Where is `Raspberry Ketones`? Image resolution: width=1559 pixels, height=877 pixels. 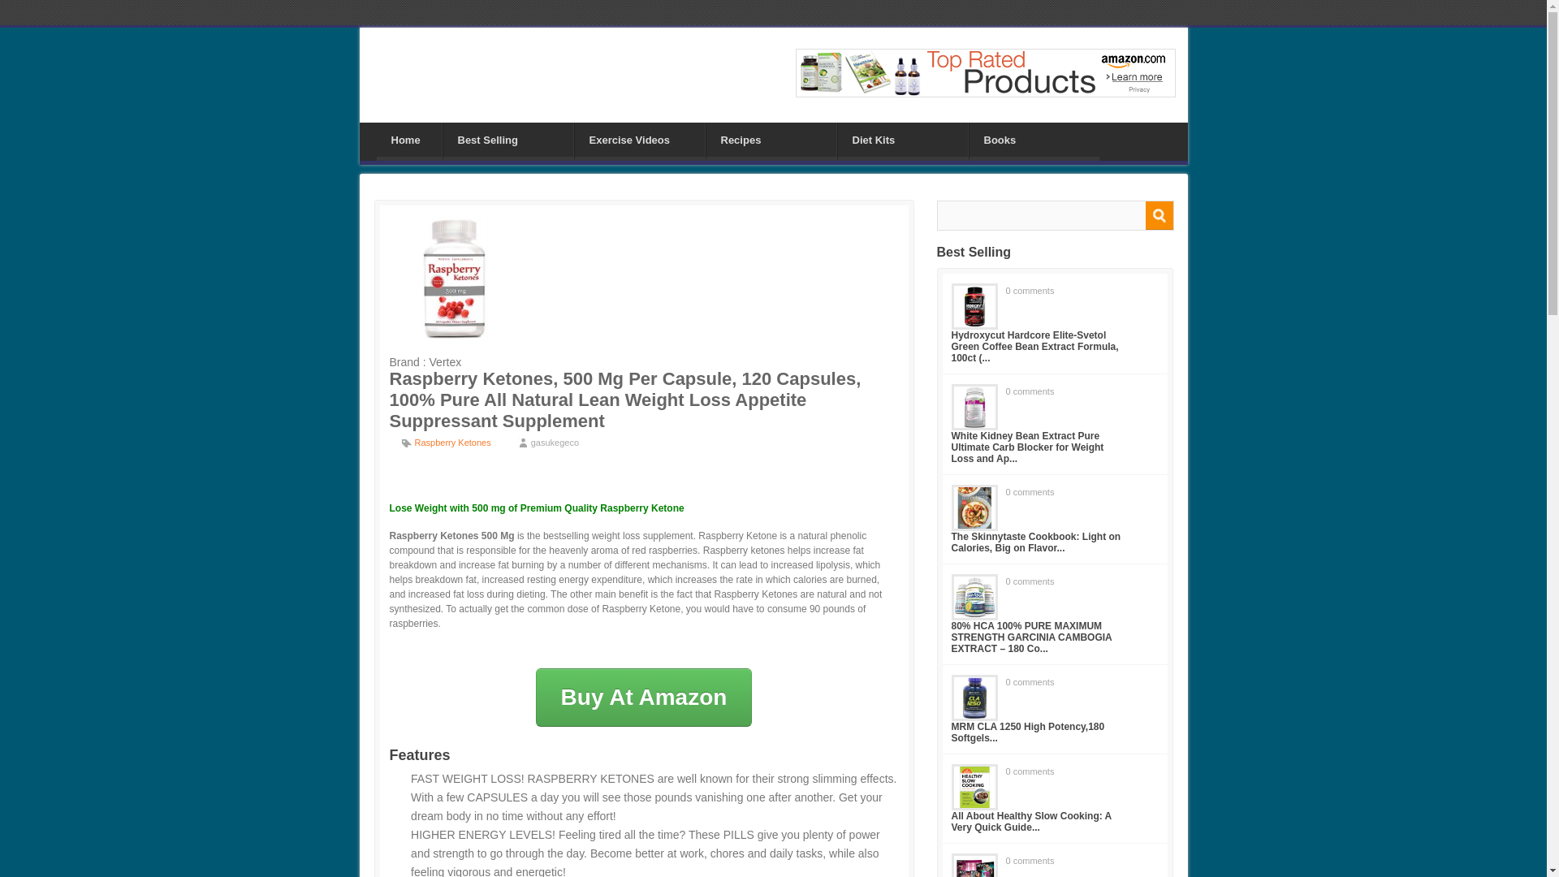
Raspberry Ketones is located at coordinates (452, 442).